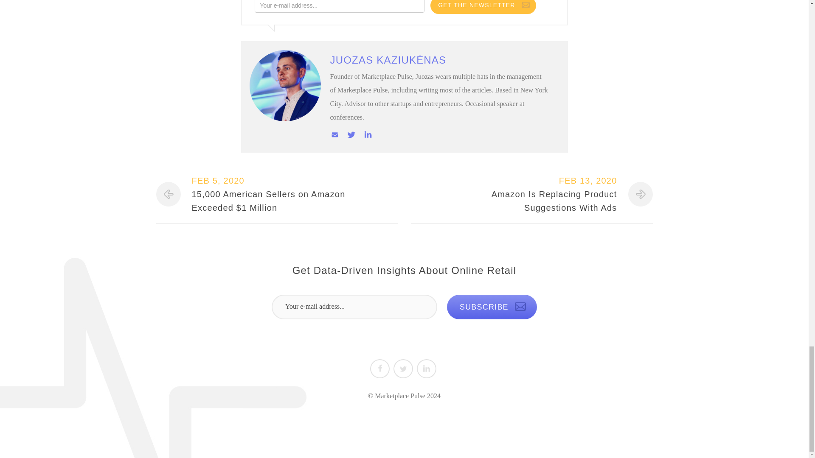 The image size is (815, 458). I want to click on GET THE NEWSLETTER, so click(483, 7).